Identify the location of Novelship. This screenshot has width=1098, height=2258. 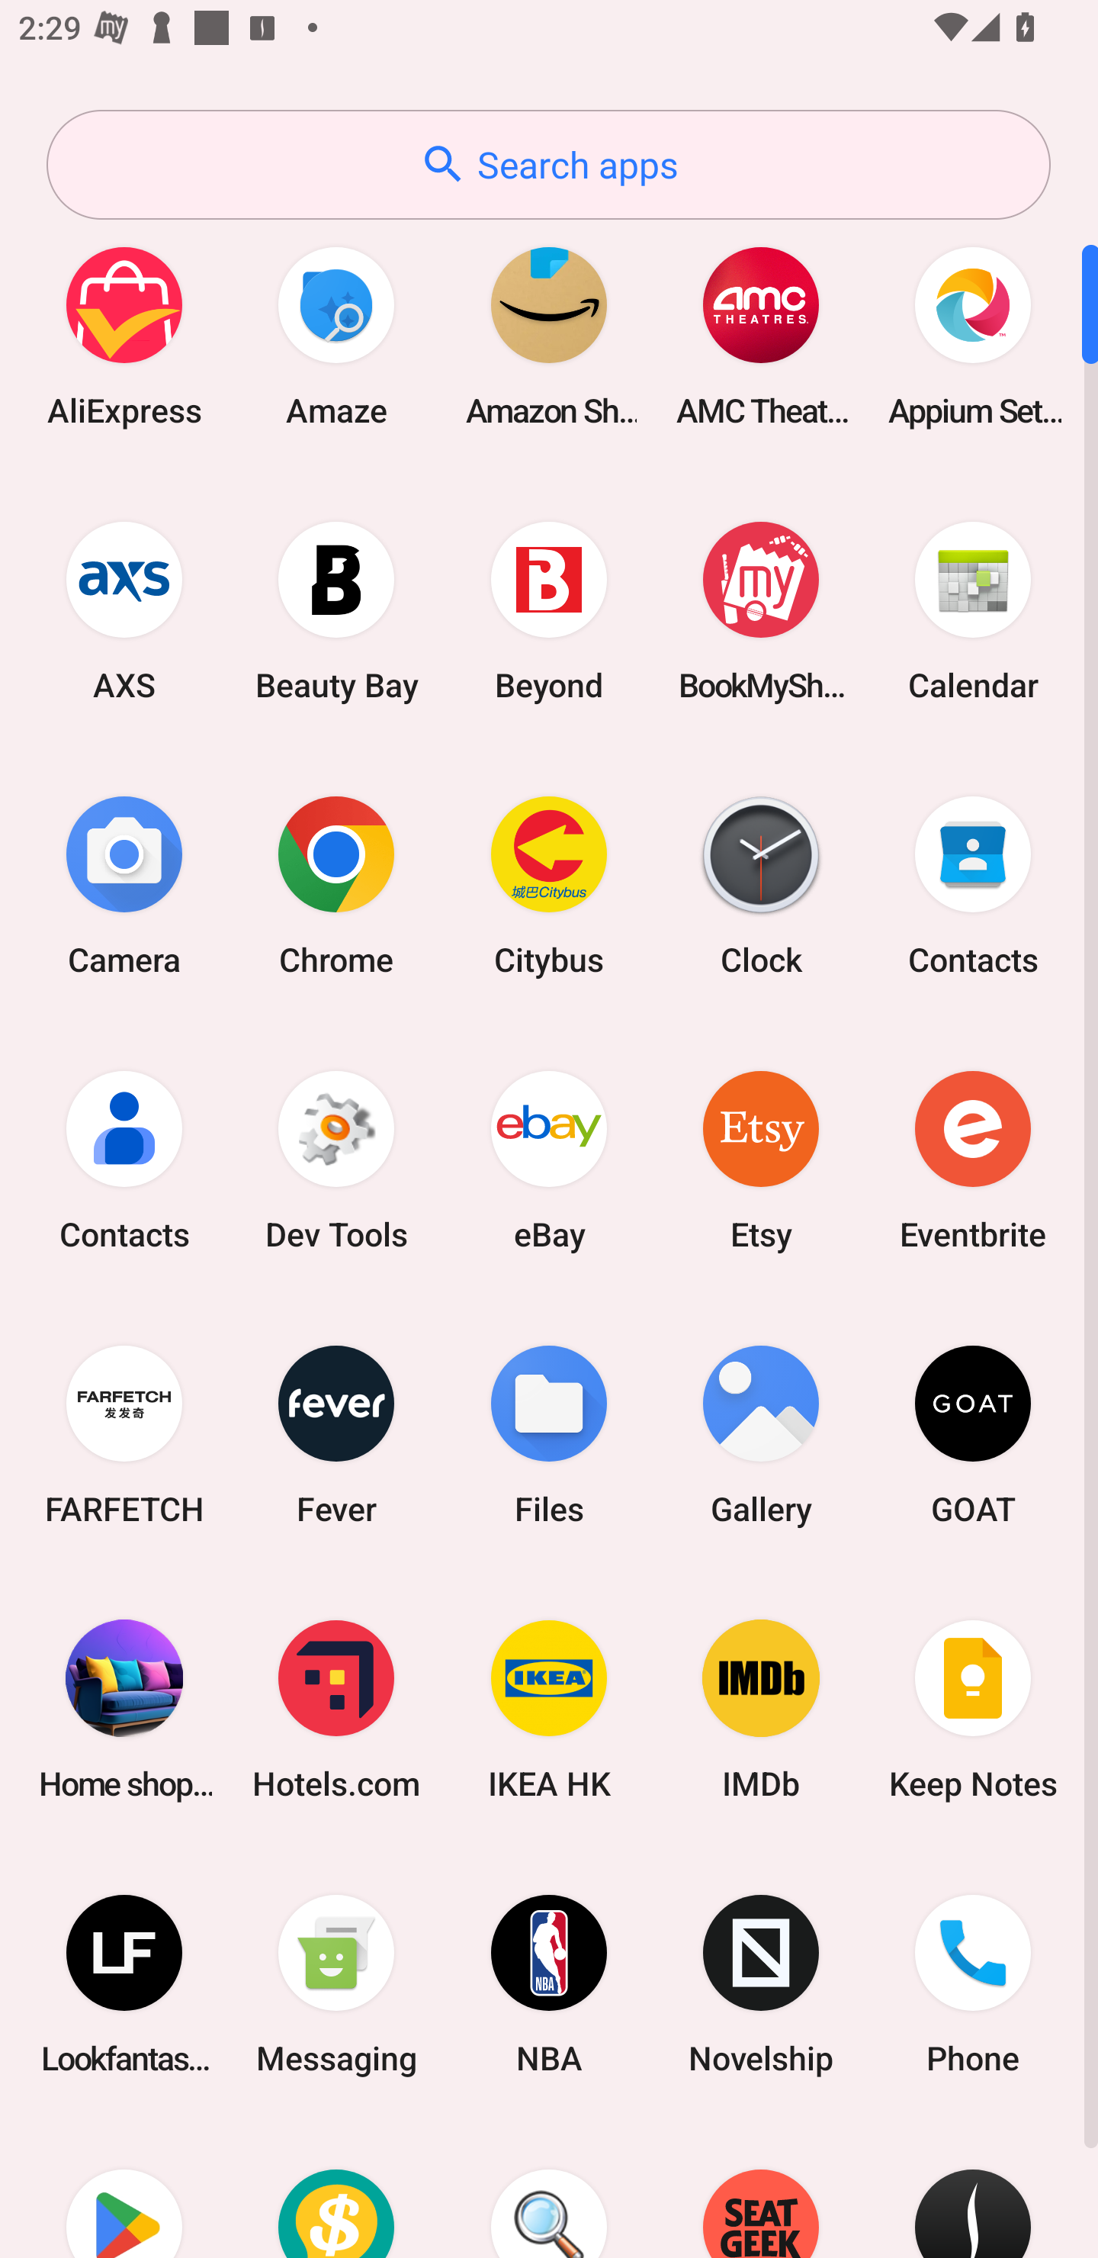
(761, 1985).